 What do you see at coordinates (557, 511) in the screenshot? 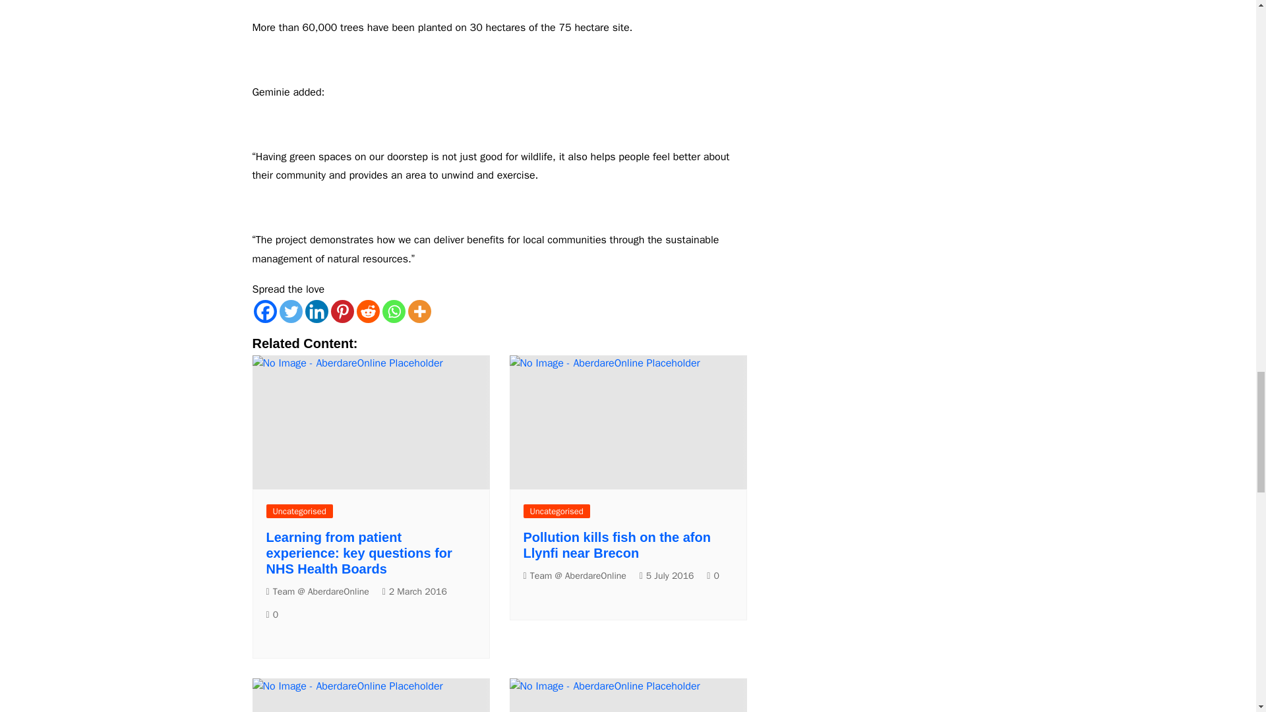
I see `Uncategorised` at bounding box center [557, 511].